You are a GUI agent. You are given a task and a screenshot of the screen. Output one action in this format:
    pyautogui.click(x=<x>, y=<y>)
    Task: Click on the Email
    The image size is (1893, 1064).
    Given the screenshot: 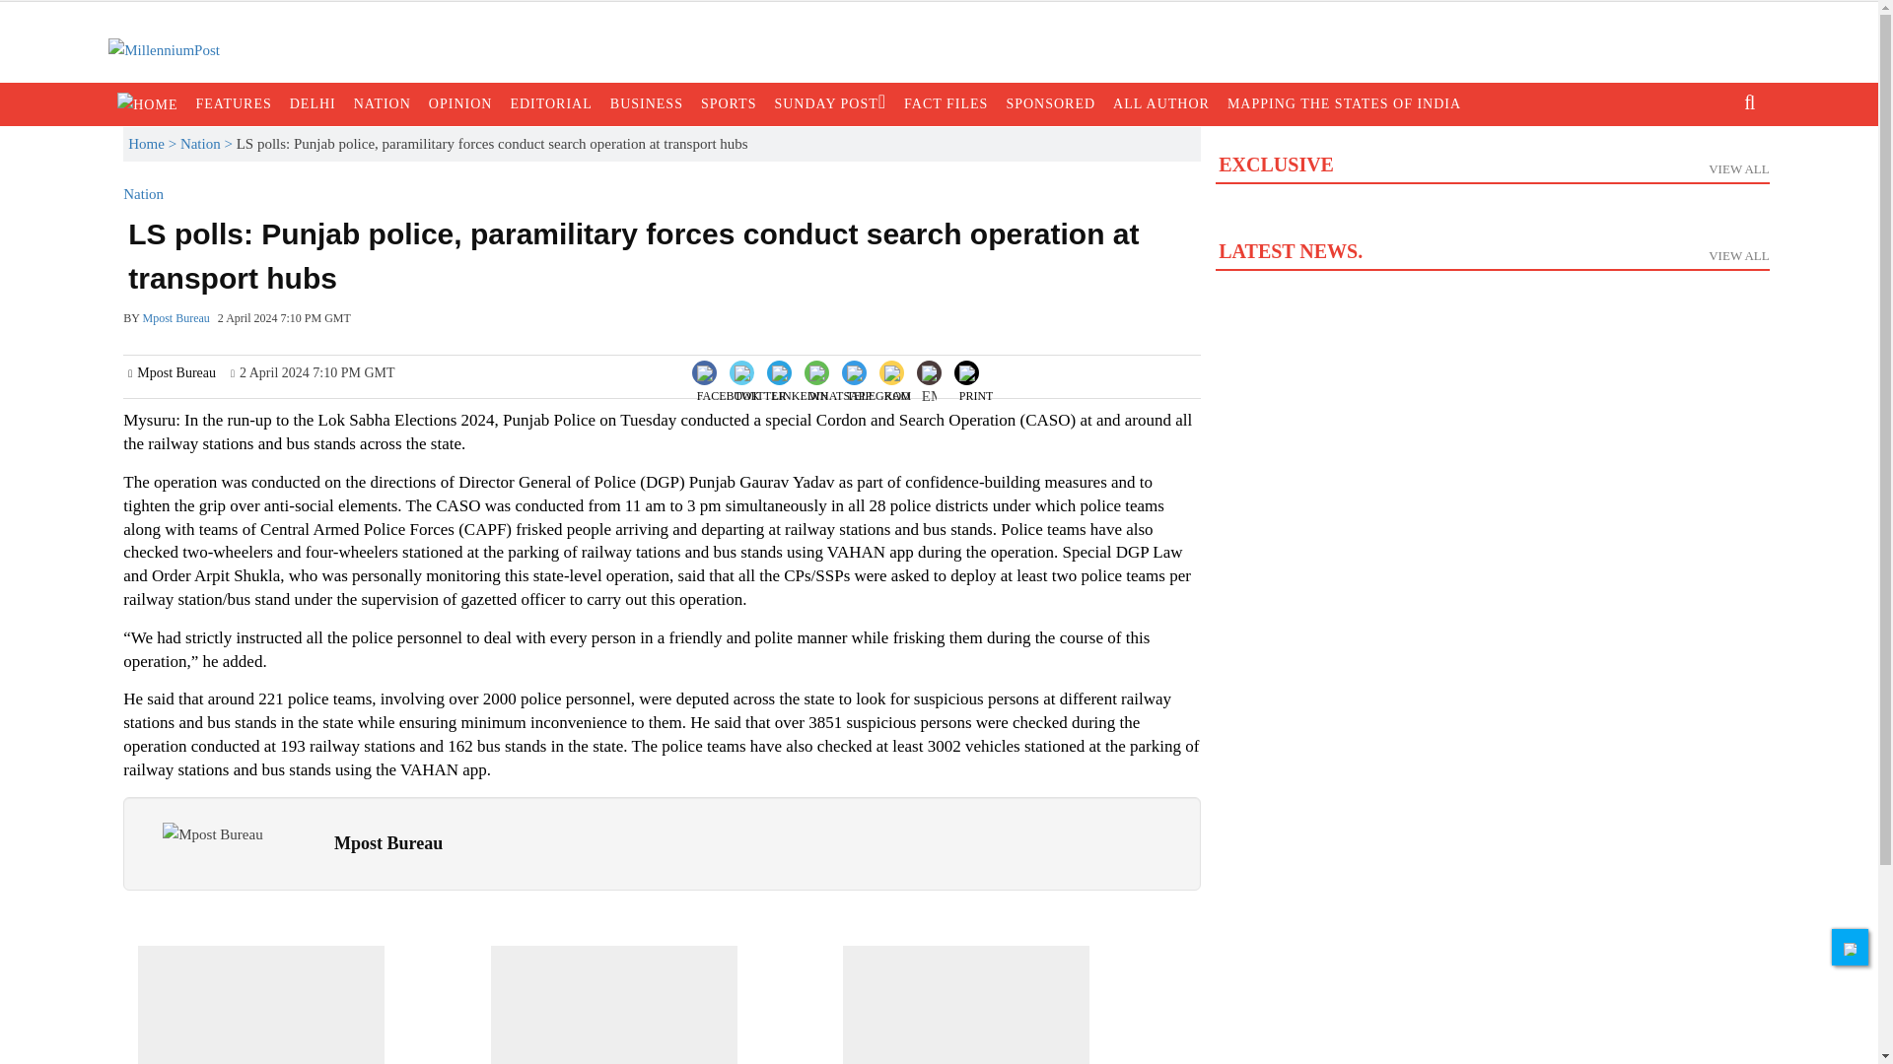 What is the action you would take?
    pyautogui.click(x=929, y=388)
    